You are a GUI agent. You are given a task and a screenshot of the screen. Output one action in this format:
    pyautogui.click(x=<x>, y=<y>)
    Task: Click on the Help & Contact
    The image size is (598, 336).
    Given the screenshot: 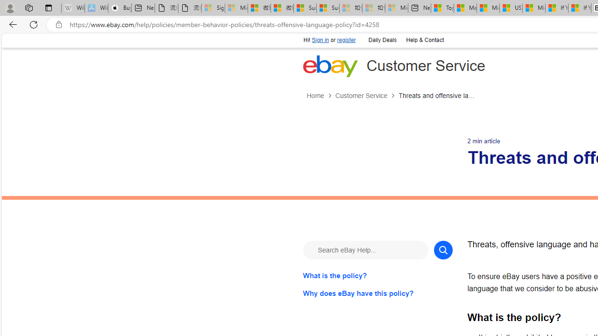 What is the action you would take?
    pyautogui.click(x=425, y=40)
    